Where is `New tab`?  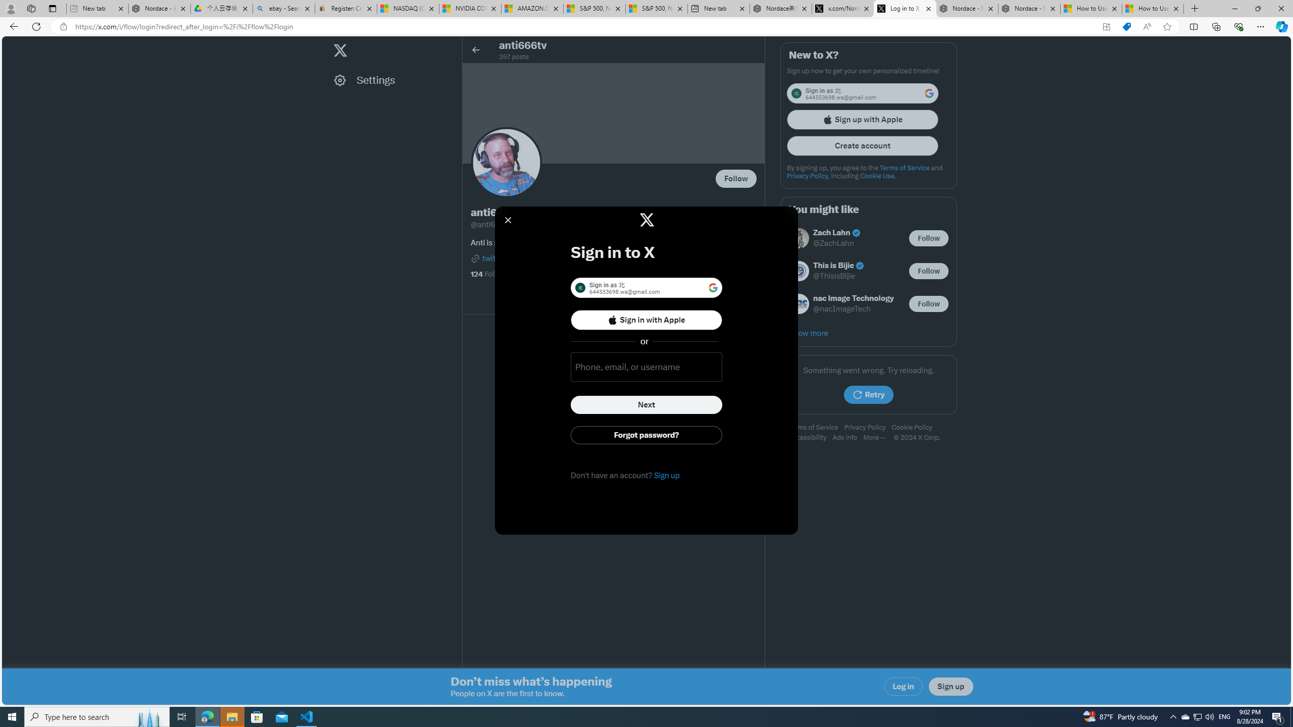
New tab is located at coordinates (719, 9).